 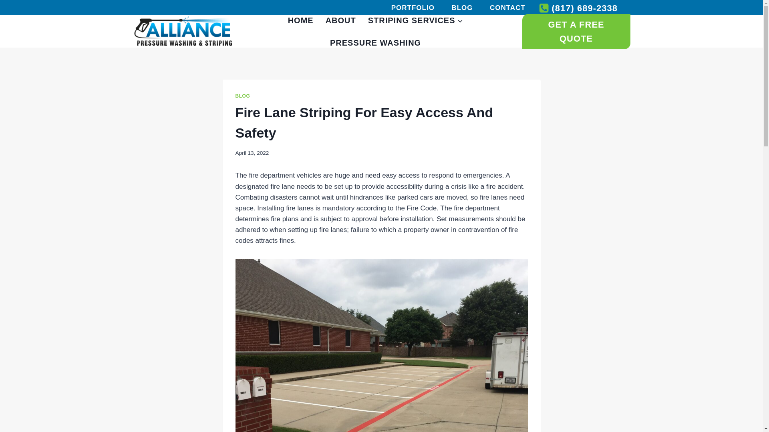 I want to click on STRIPING SERVICES, so click(x=416, y=20).